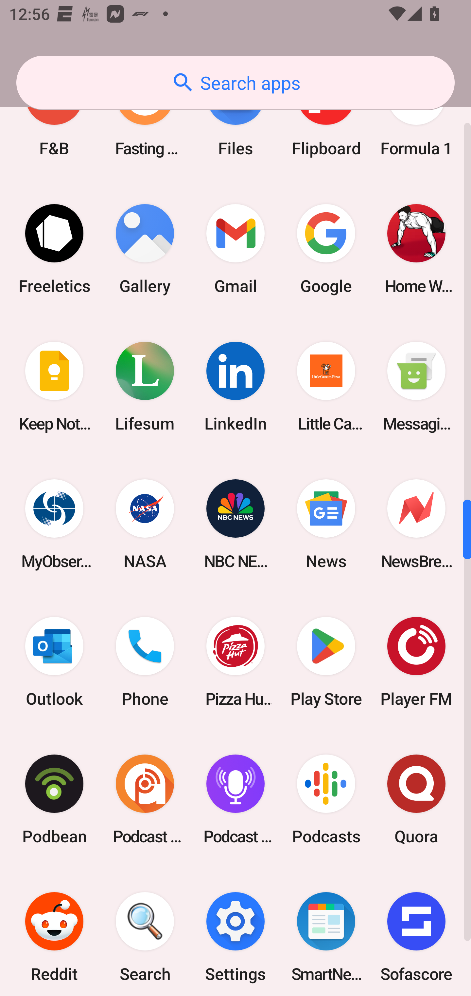 This screenshot has height=996, width=471. Describe the element at coordinates (145, 524) in the screenshot. I see `NASA` at that location.